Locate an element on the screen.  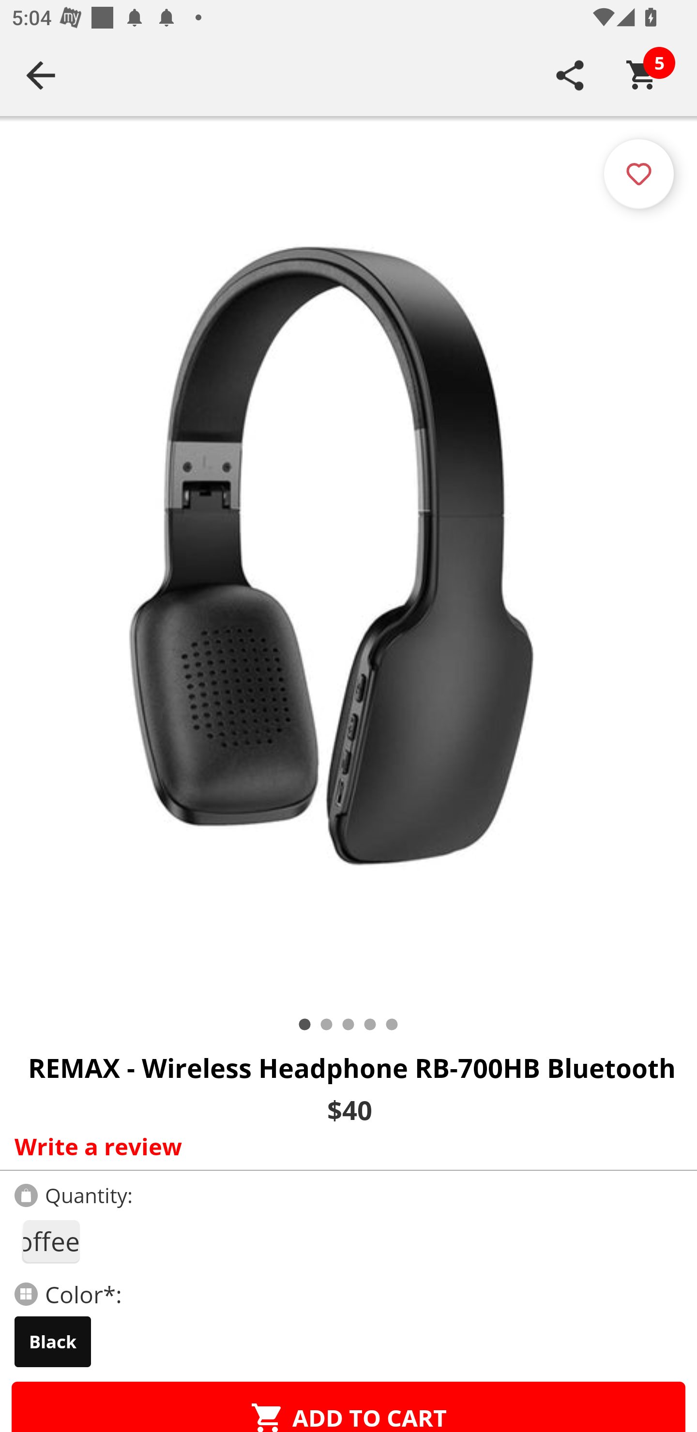
1coffee is located at coordinates (50, 1241).